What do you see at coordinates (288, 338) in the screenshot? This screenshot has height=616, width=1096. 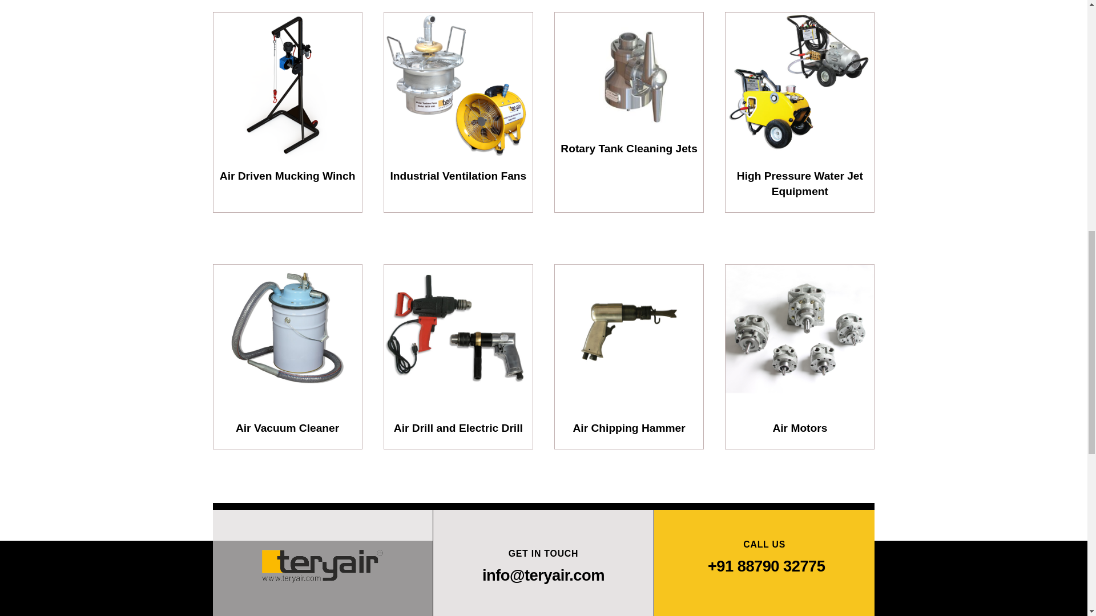 I see `Air Vacuum Cleaner` at bounding box center [288, 338].